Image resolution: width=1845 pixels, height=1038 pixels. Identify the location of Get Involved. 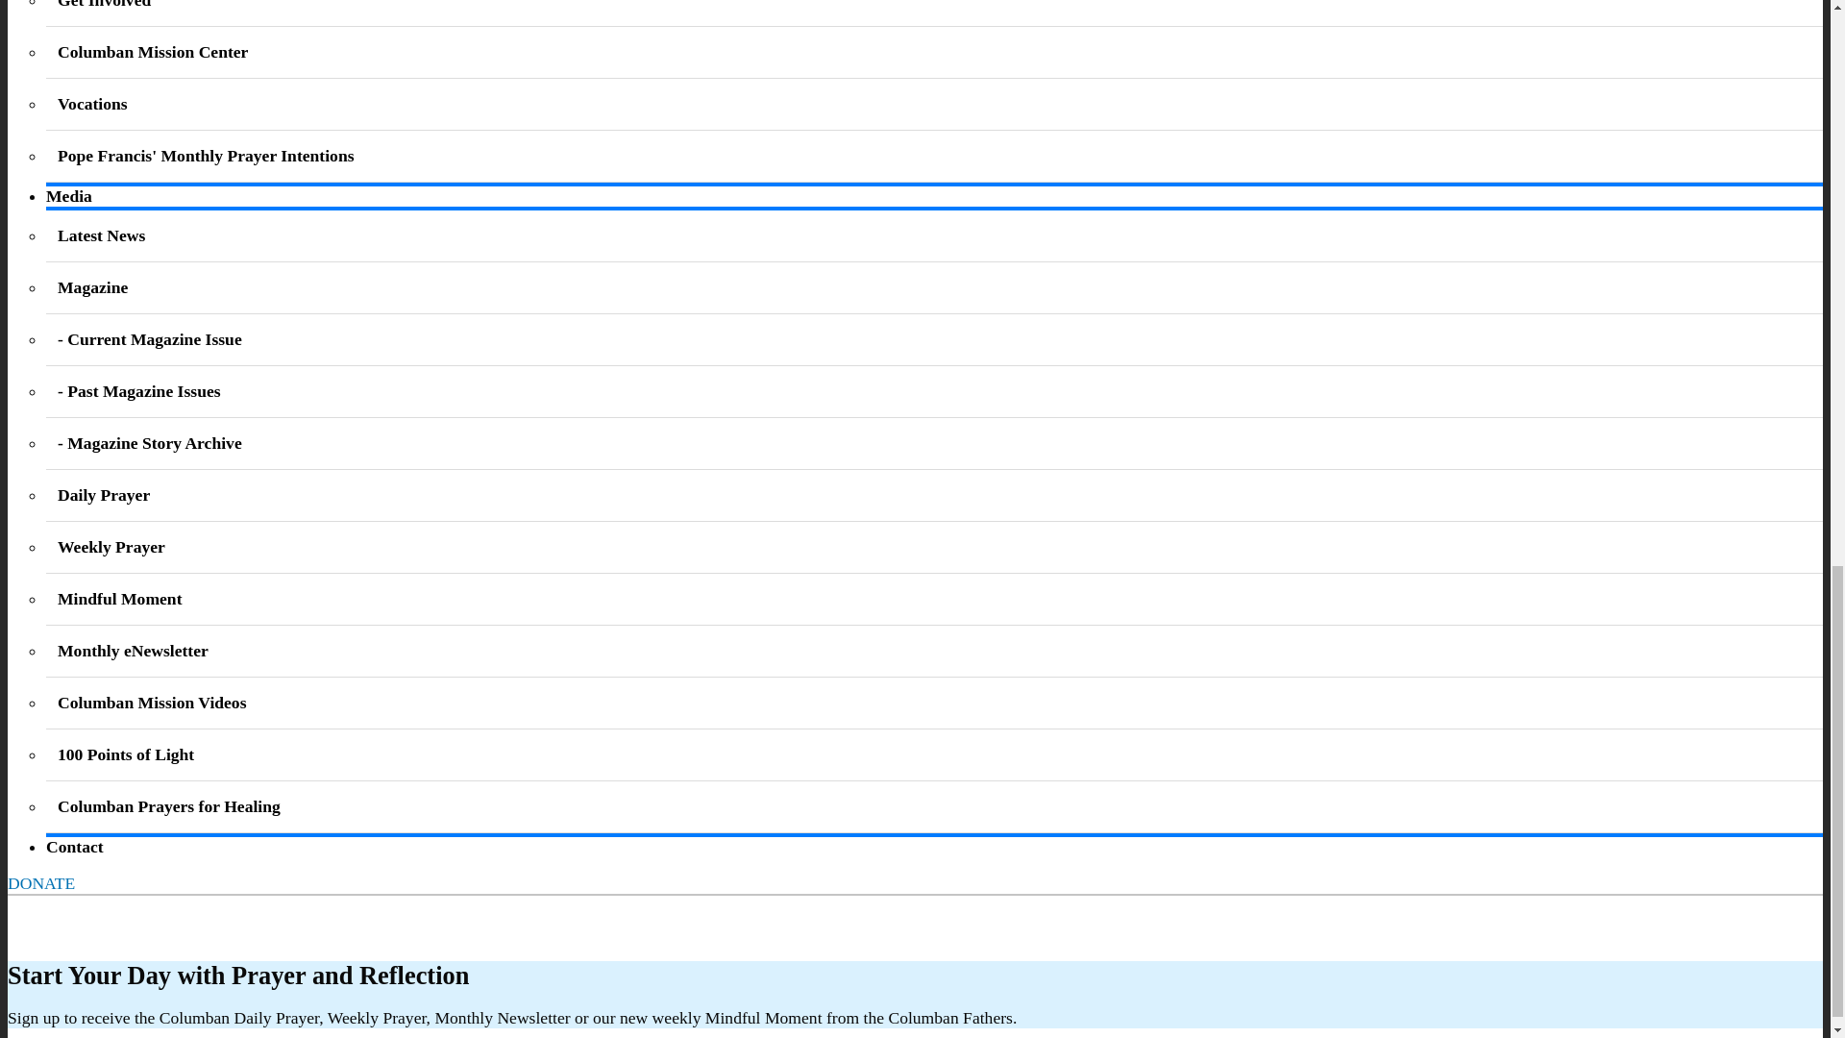
(104, 4).